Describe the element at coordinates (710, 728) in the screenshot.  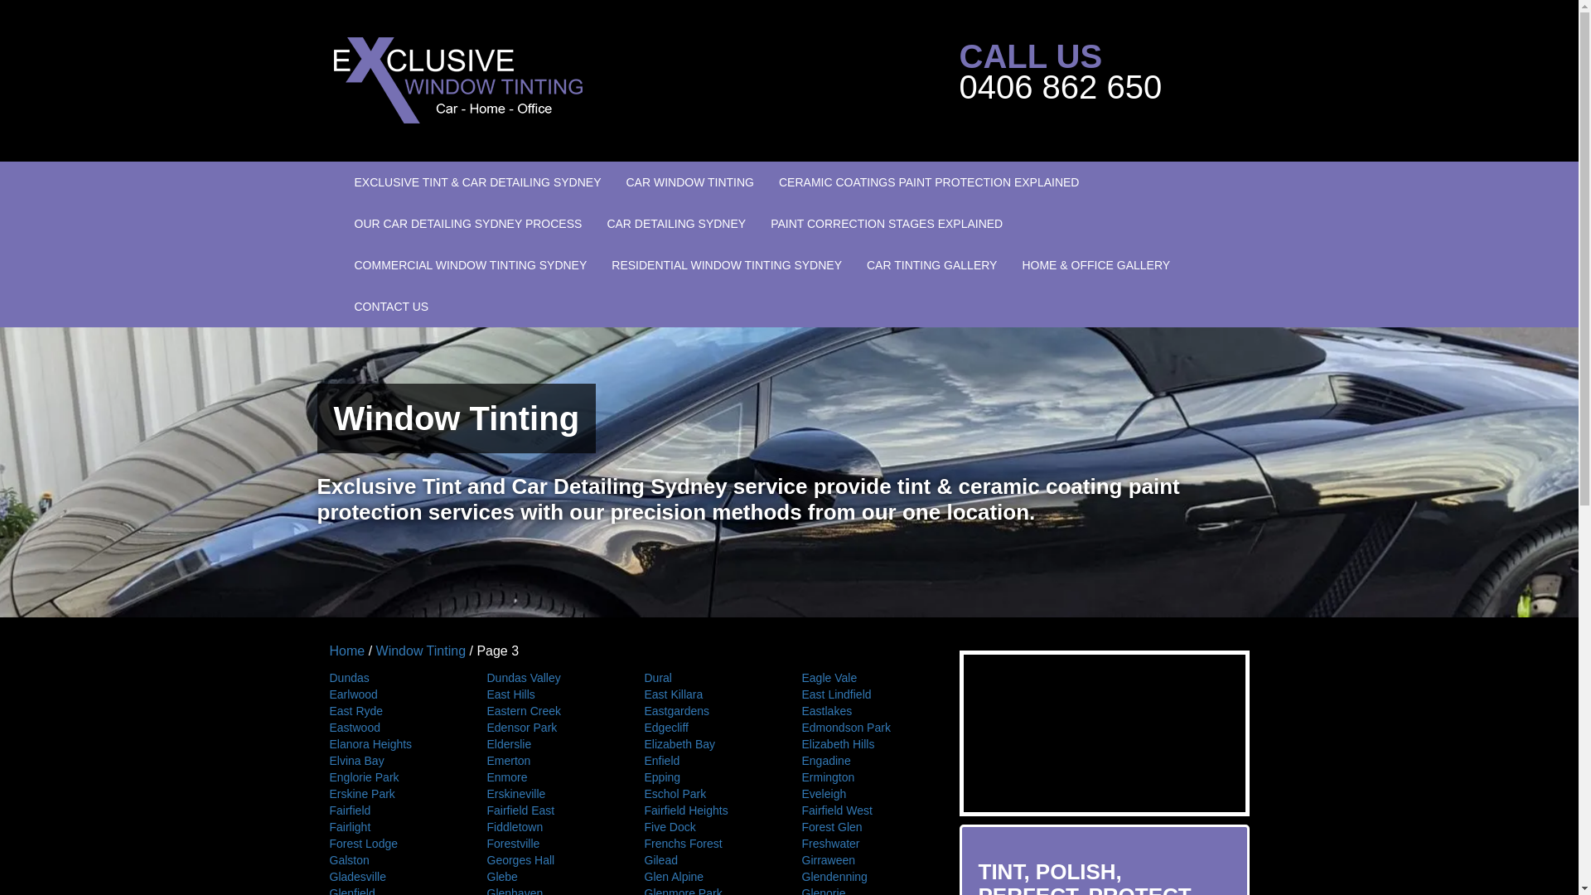
I see `Edgecliff` at that location.